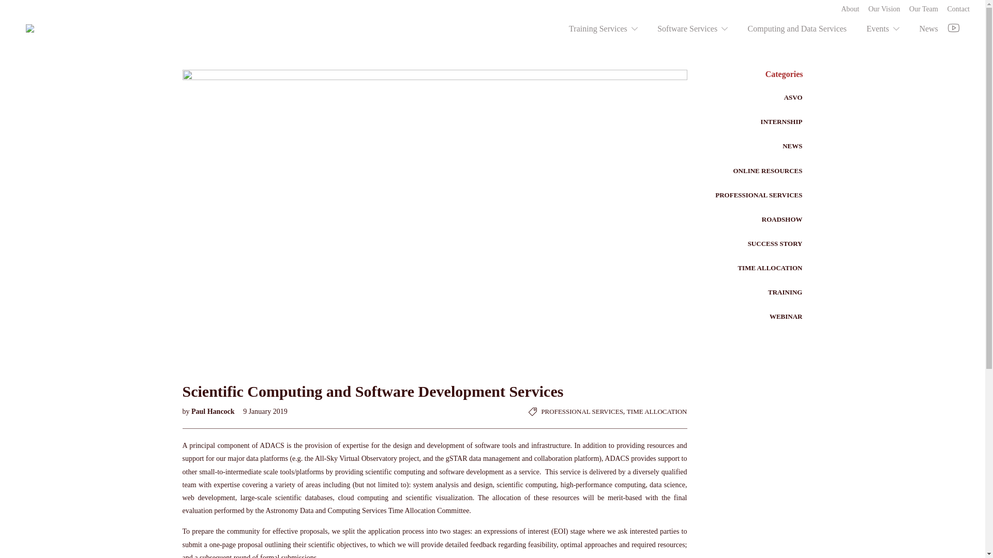  I want to click on Scientific Computing and Software Development Services, so click(434, 388).